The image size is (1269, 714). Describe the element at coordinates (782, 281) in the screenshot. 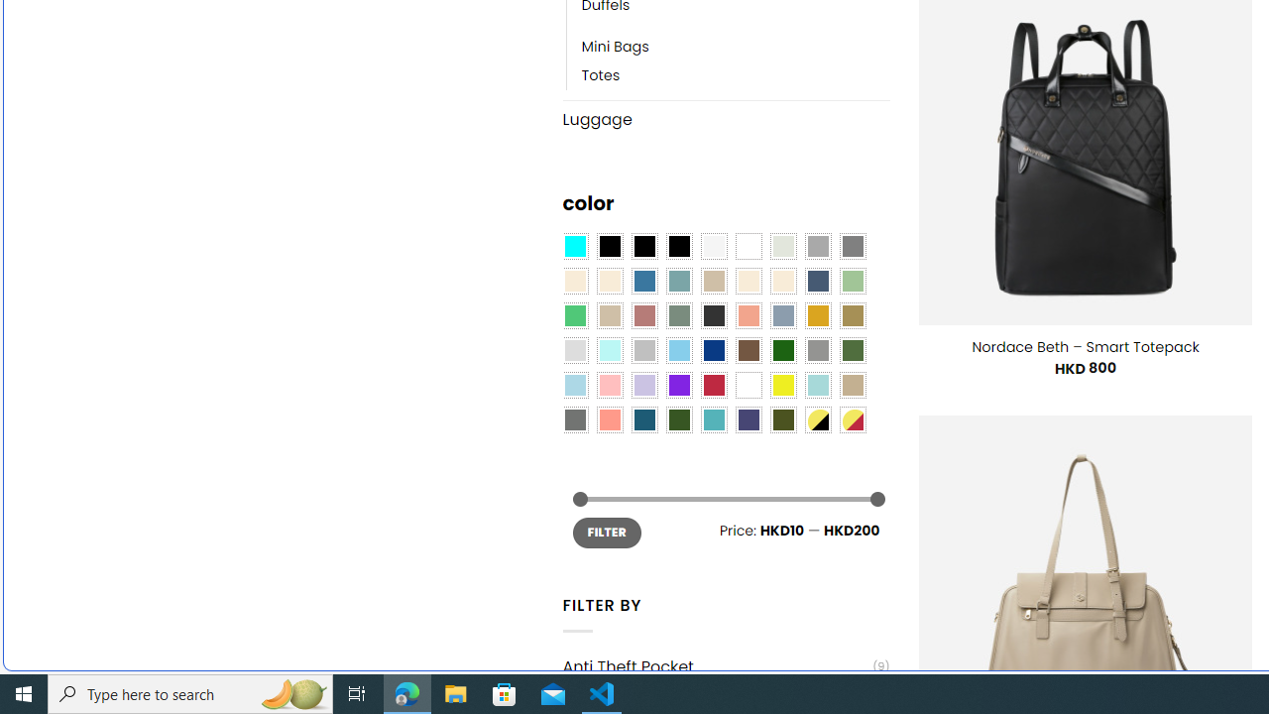

I see `Cream` at that location.